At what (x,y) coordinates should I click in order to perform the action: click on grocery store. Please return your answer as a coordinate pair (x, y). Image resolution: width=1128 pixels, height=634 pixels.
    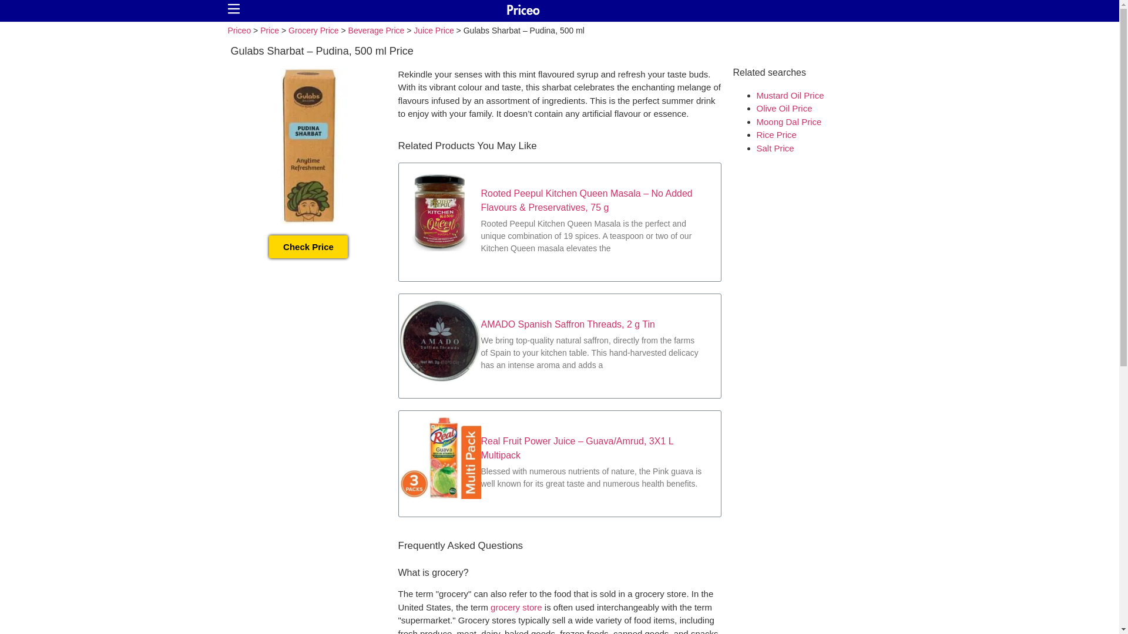
    Looking at the image, I should click on (516, 607).